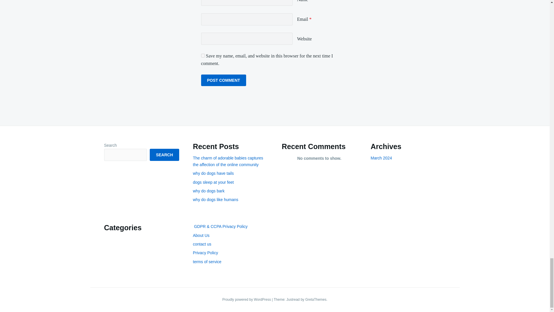  I want to click on terms of service, so click(207, 261).